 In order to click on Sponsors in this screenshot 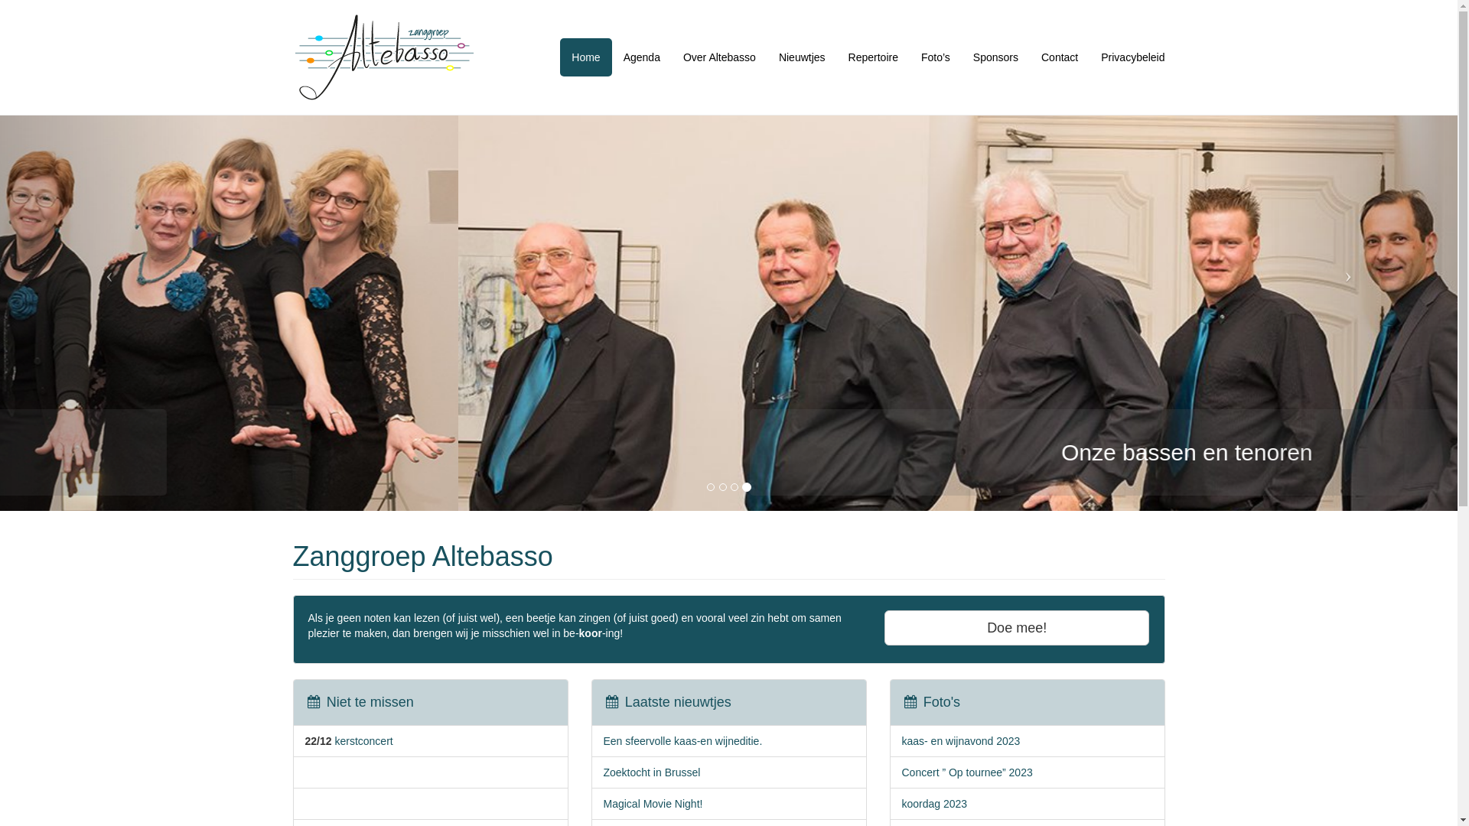, I will do `click(996, 57)`.